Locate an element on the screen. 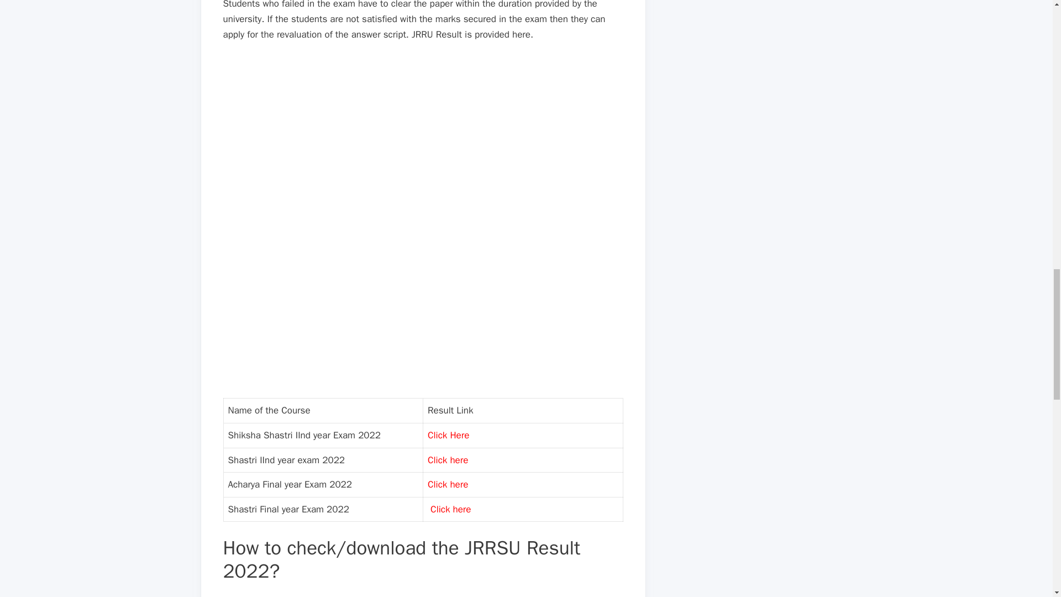  Click Here is located at coordinates (448, 435).